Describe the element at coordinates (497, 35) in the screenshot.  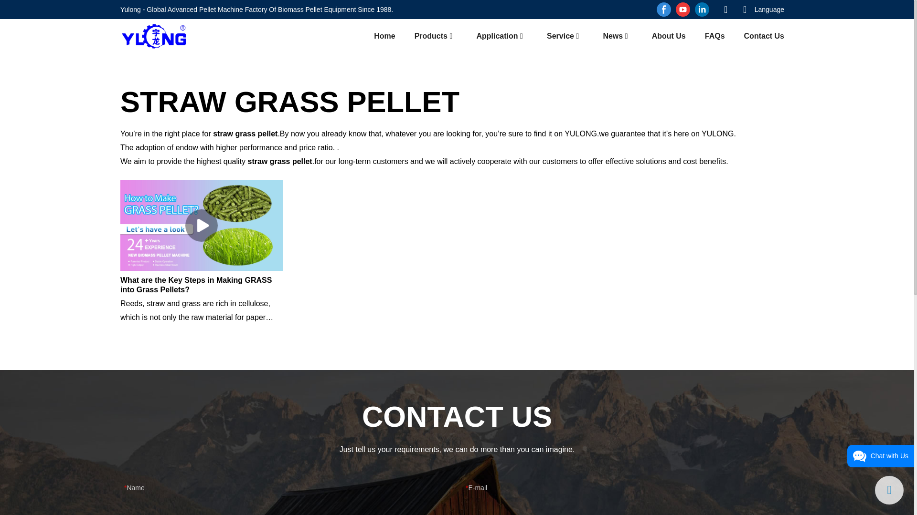
I see `Application` at that location.